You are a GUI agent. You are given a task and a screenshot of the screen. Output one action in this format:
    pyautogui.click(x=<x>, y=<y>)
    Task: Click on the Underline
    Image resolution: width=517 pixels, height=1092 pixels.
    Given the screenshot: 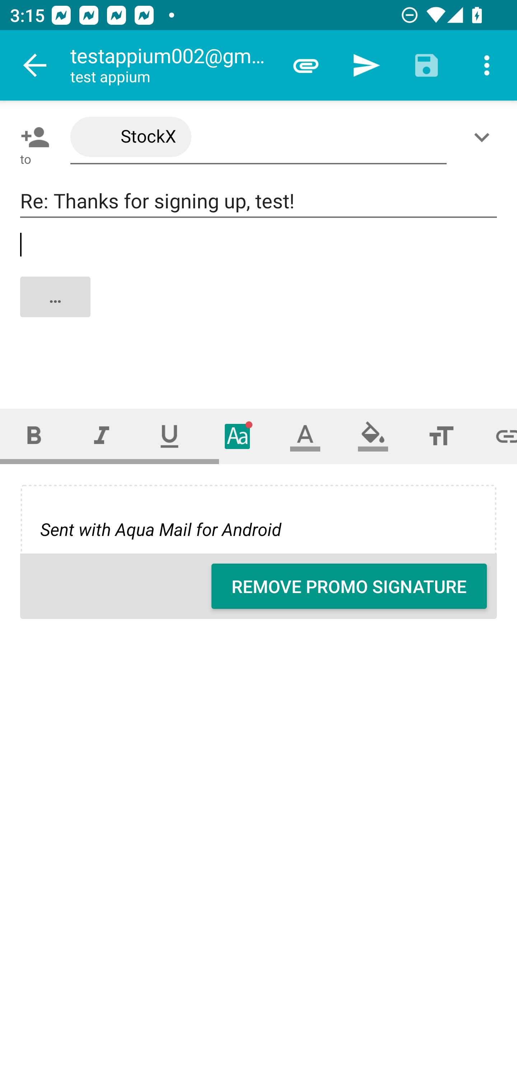 What is the action you would take?
    pyautogui.click(x=169, y=436)
    